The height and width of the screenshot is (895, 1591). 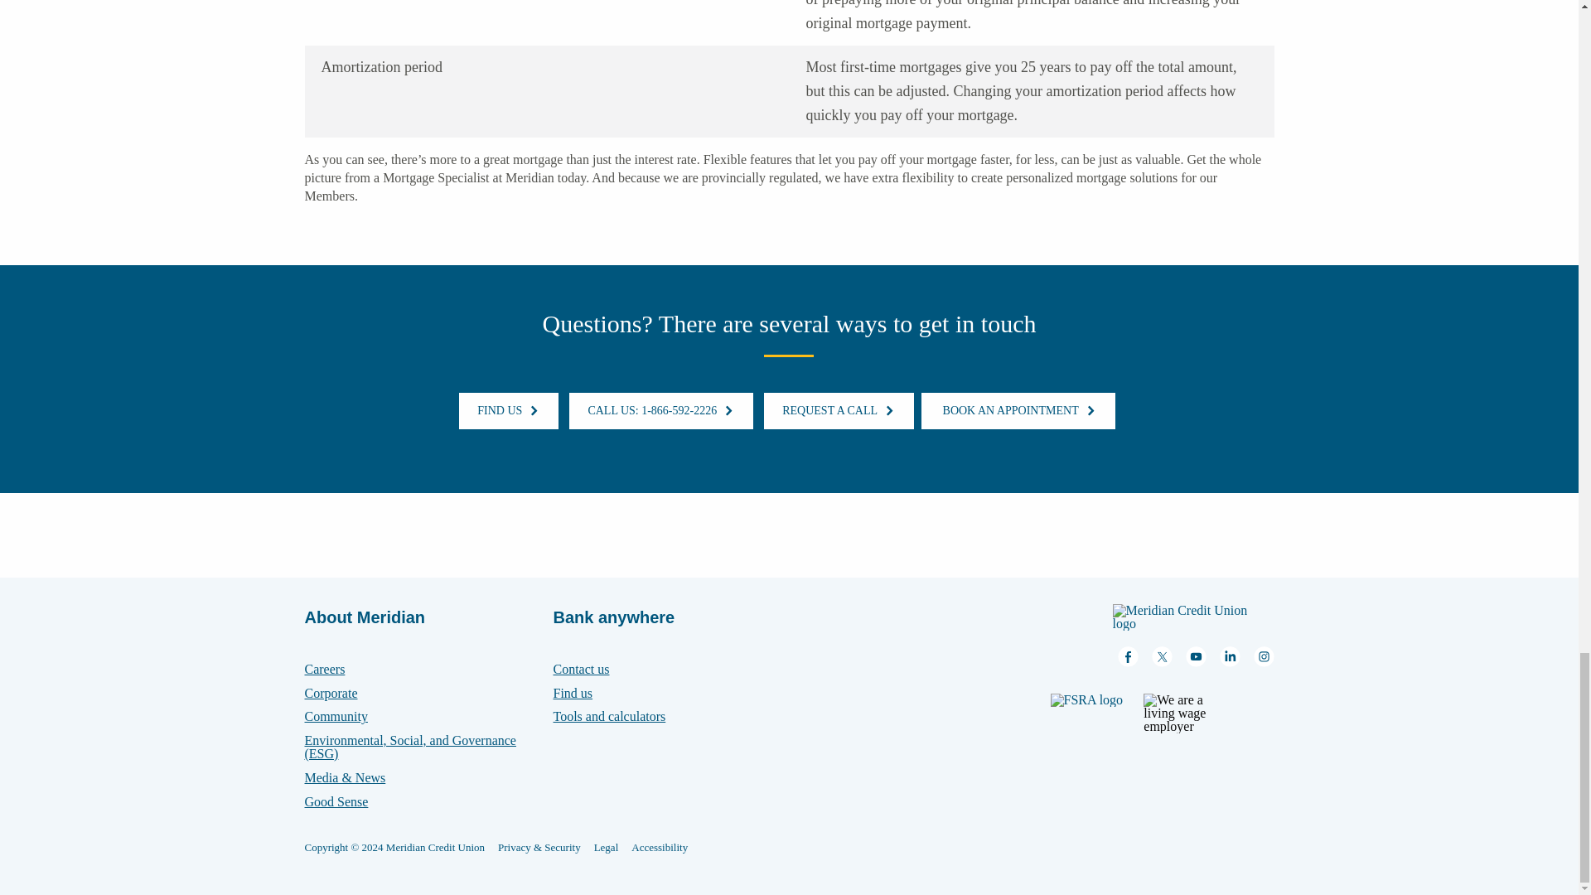 What do you see at coordinates (1162, 656) in the screenshot?
I see `twitter social` at bounding box center [1162, 656].